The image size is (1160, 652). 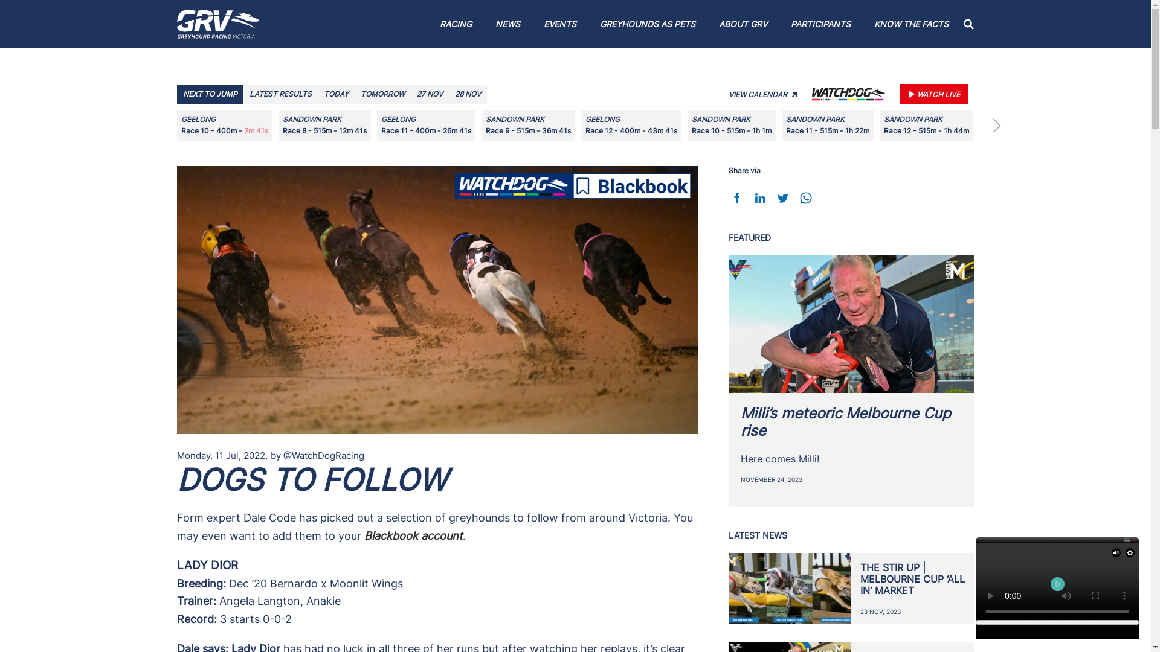 I want to click on RACING, so click(x=456, y=24).